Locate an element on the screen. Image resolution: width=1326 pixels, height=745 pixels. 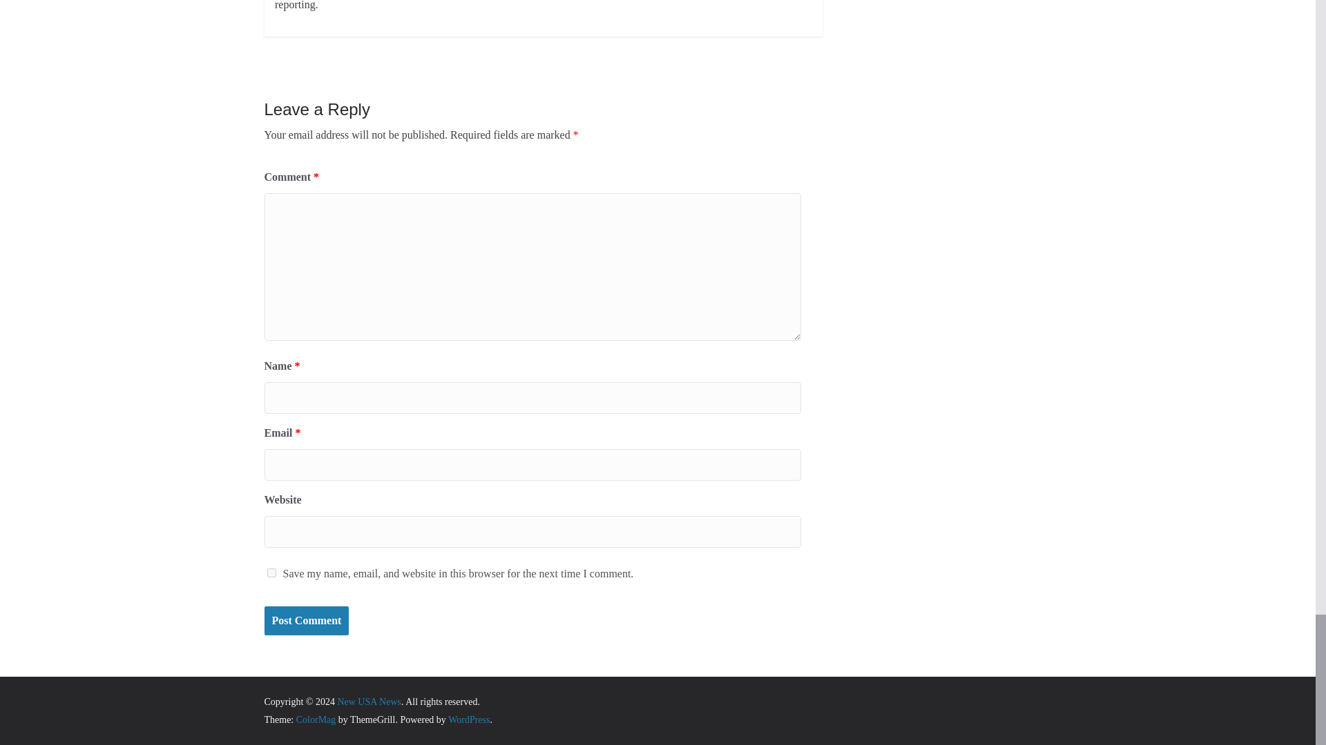
ColorMag is located at coordinates (316, 719).